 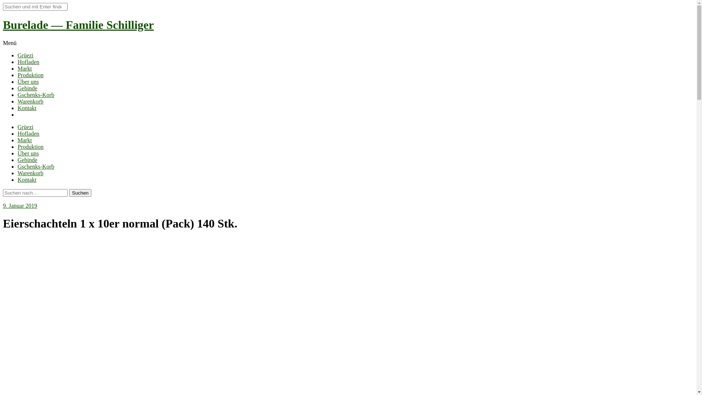 What do you see at coordinates (25, 69) in the screenshot?
I see `Markt` at bounding box center [25, 69].